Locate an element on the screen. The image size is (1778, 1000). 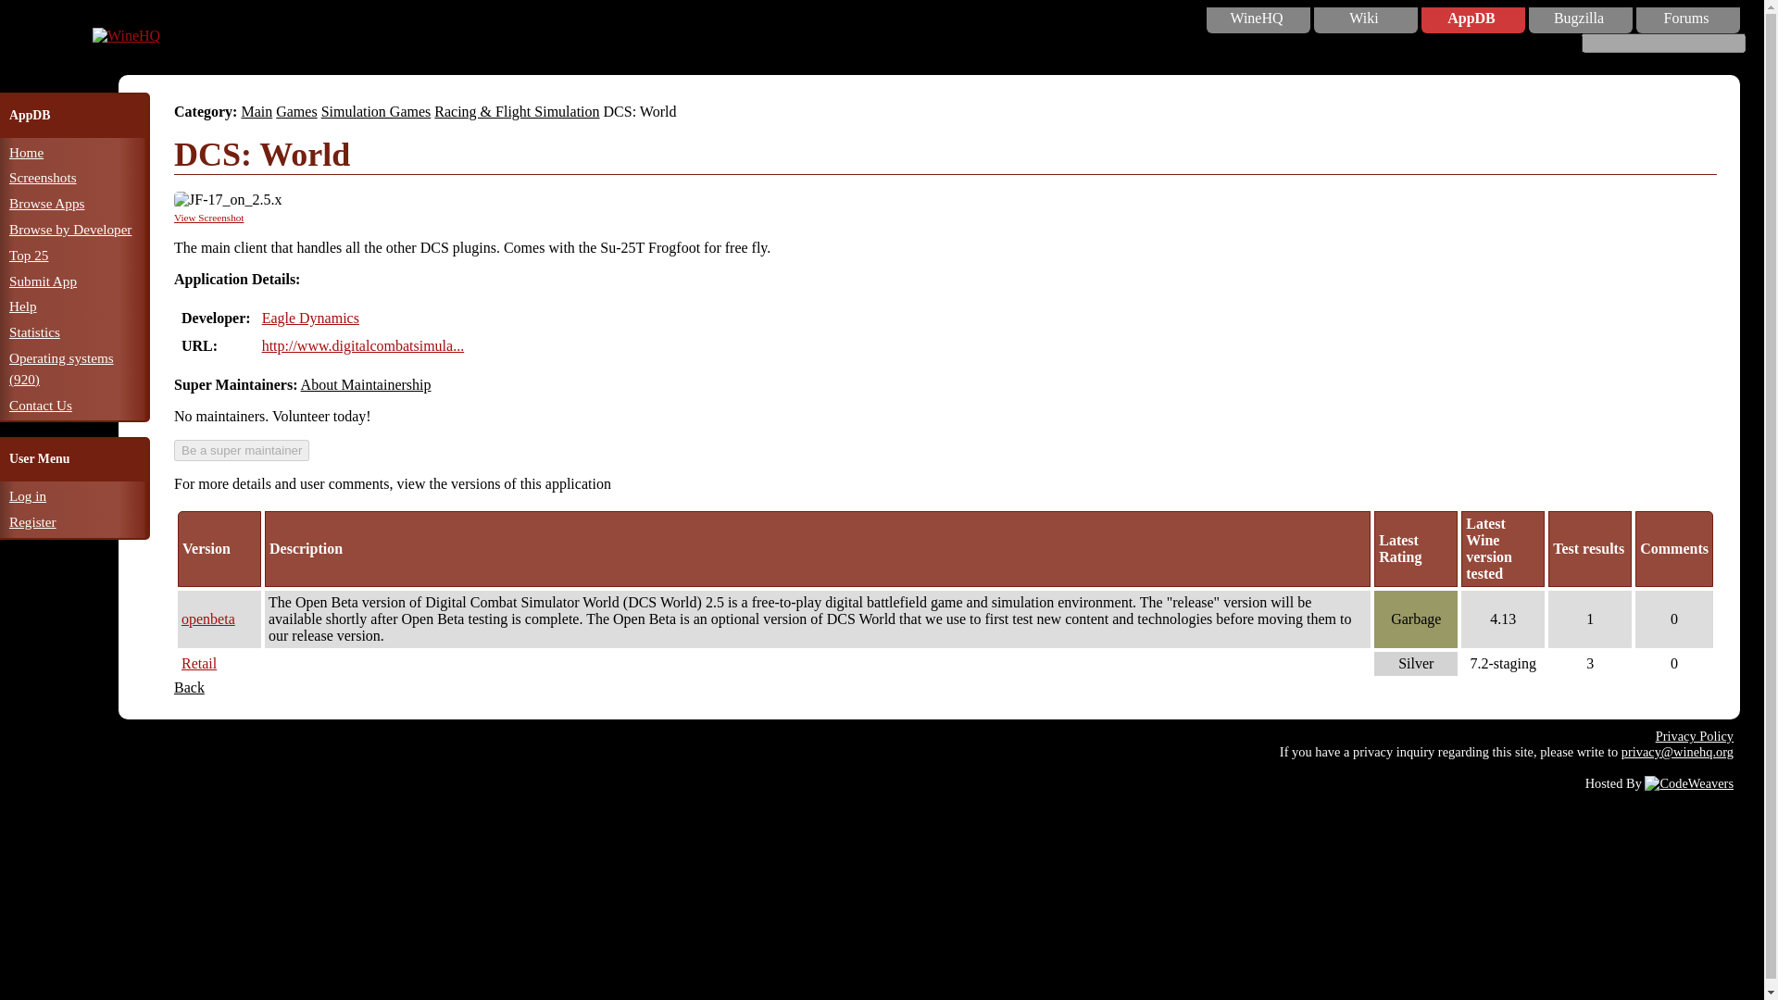
Back is located at coordinates (189, 687).